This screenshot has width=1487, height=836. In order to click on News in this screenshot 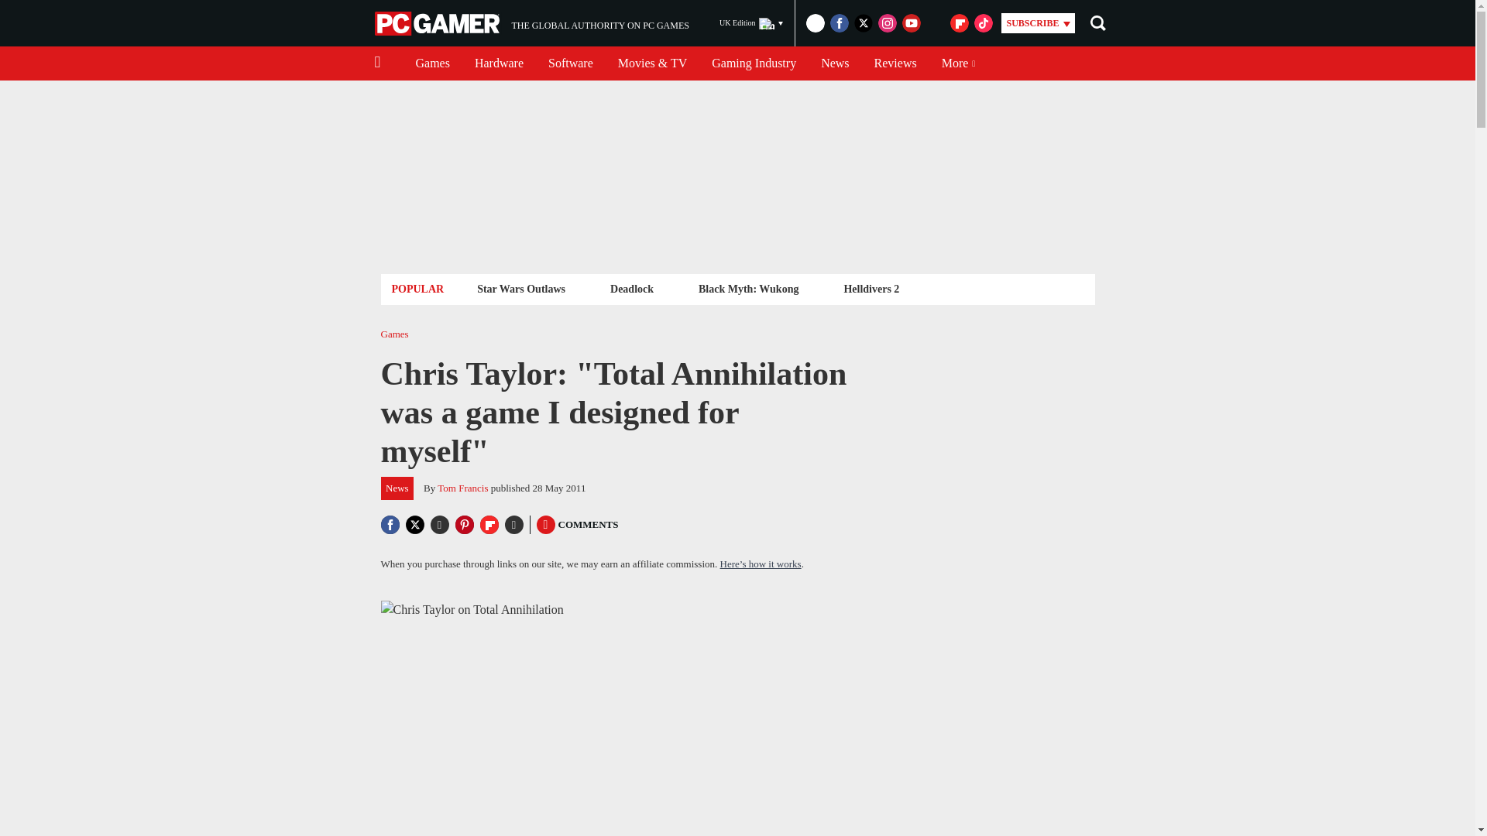, I will do `click(835, 63)`.